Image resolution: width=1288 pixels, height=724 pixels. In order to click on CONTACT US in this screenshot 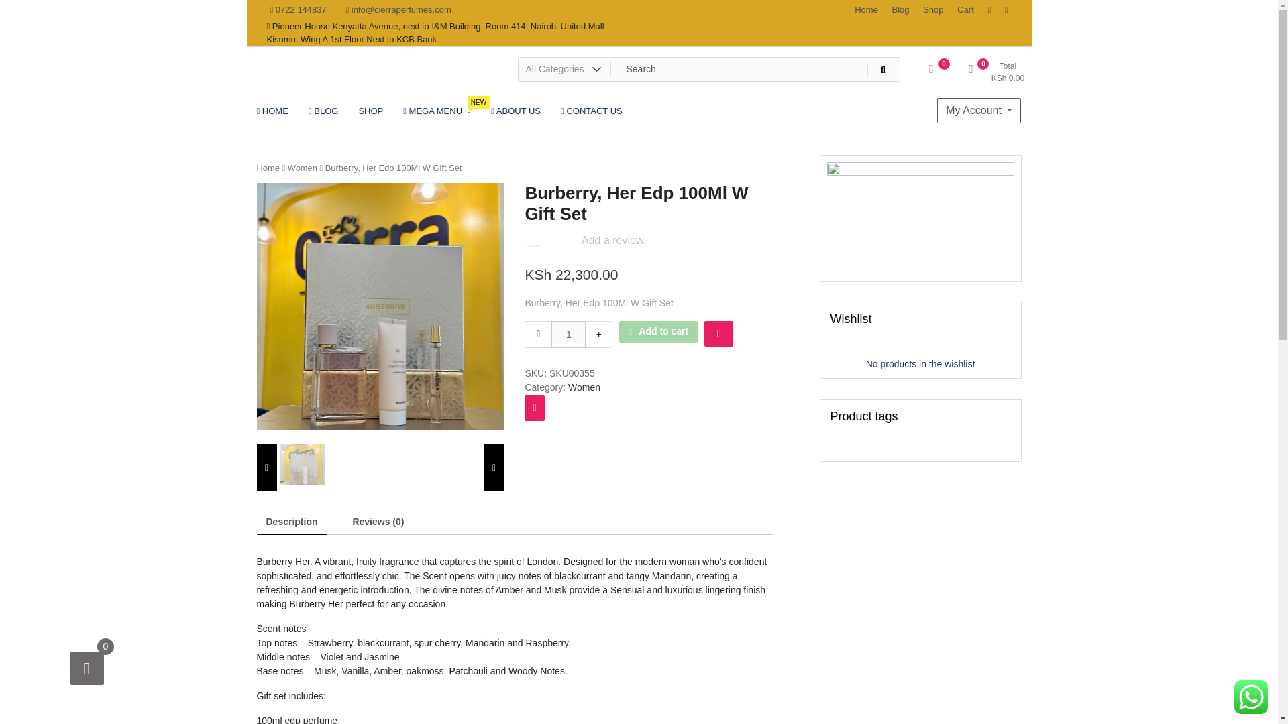, I will do `click(592, 111)`.